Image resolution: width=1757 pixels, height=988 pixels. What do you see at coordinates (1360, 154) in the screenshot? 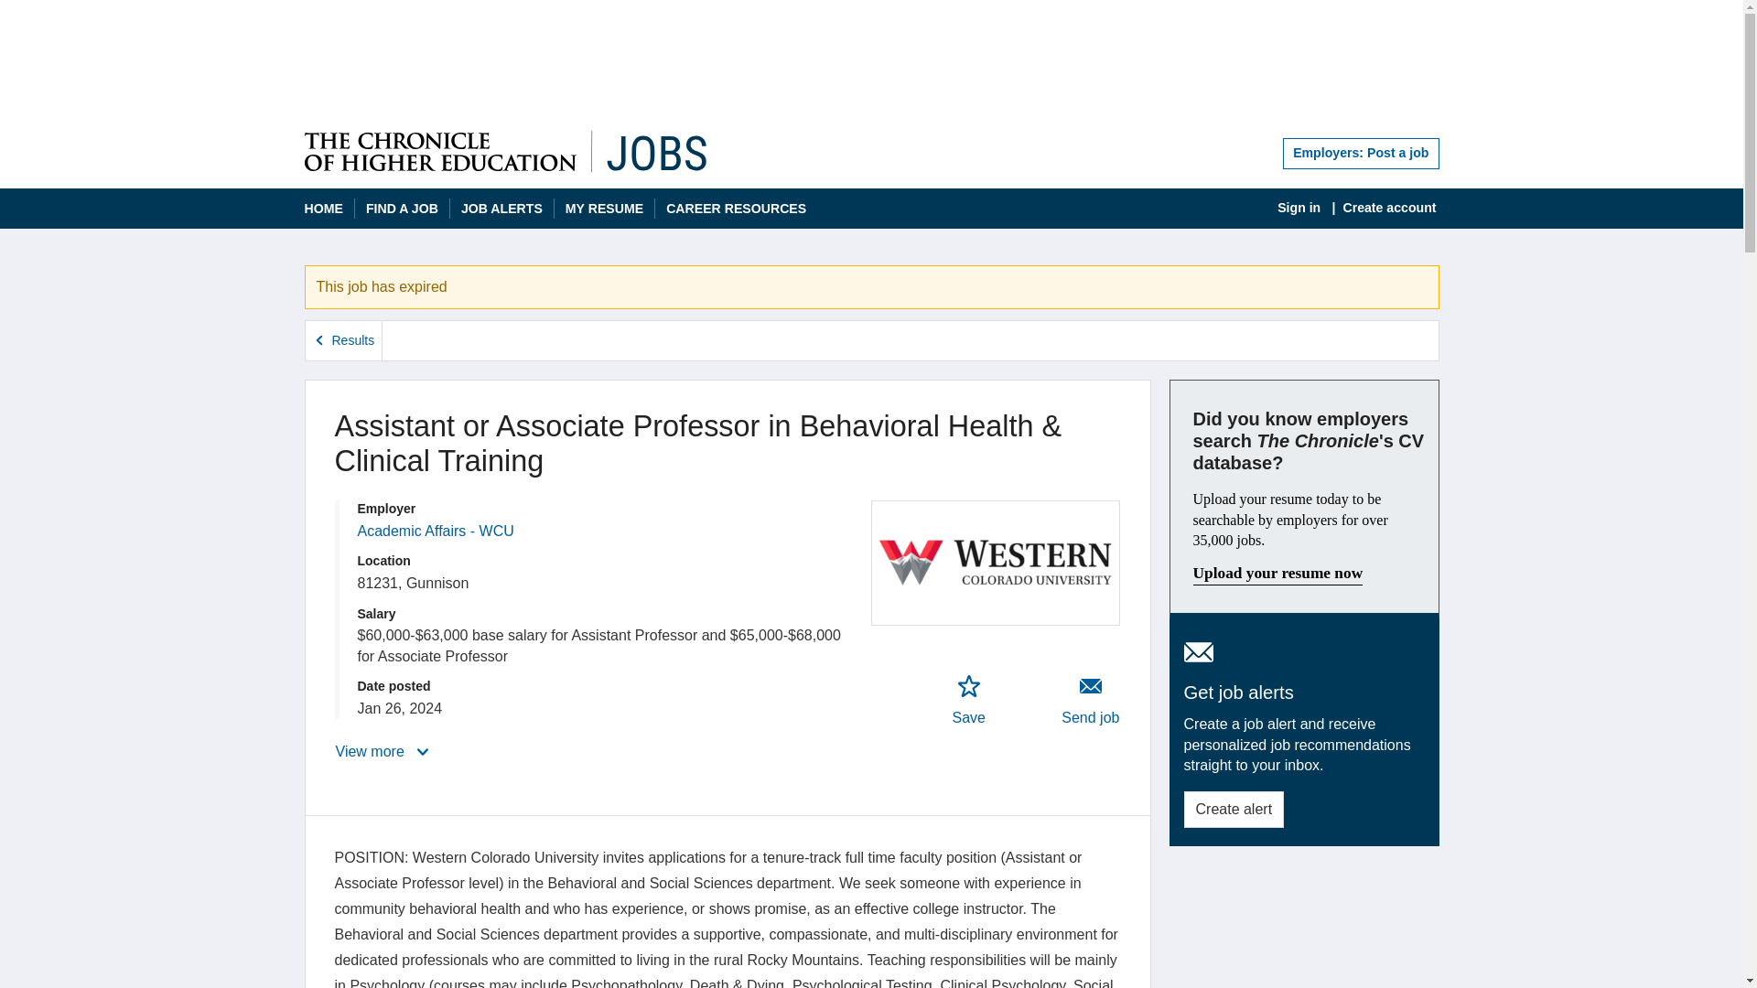
I see `Employers: Post a job` at bounding box center [1360, 154].